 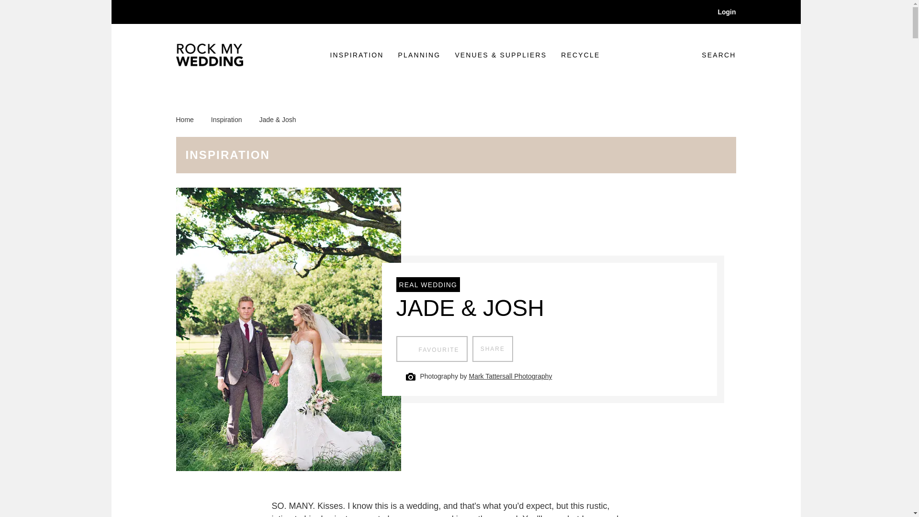 I want to click on PLANNING, so click(x=419, y=55).